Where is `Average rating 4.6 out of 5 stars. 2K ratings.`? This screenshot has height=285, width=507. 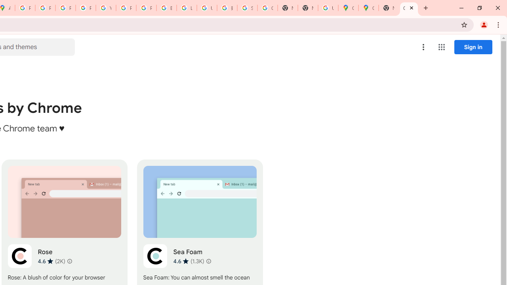 Average rating 4.6 out of 5 stars. 2K ratings. is located at coordinates (51, 261).